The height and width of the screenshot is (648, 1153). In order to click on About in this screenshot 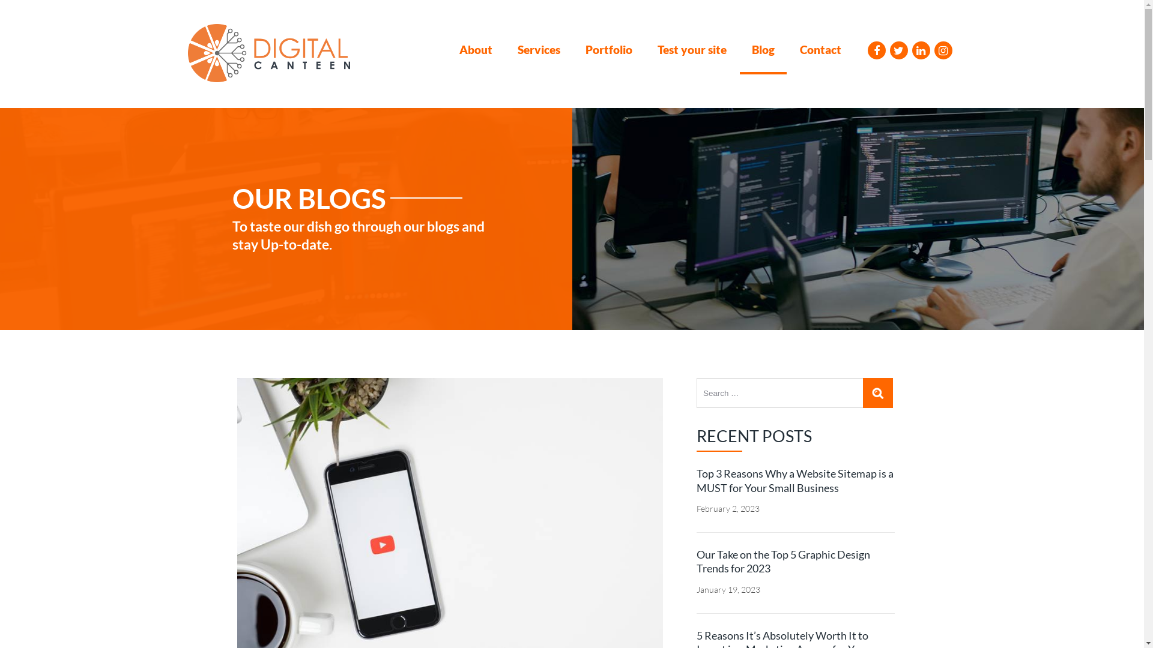, I will do `click(476, 56)`.